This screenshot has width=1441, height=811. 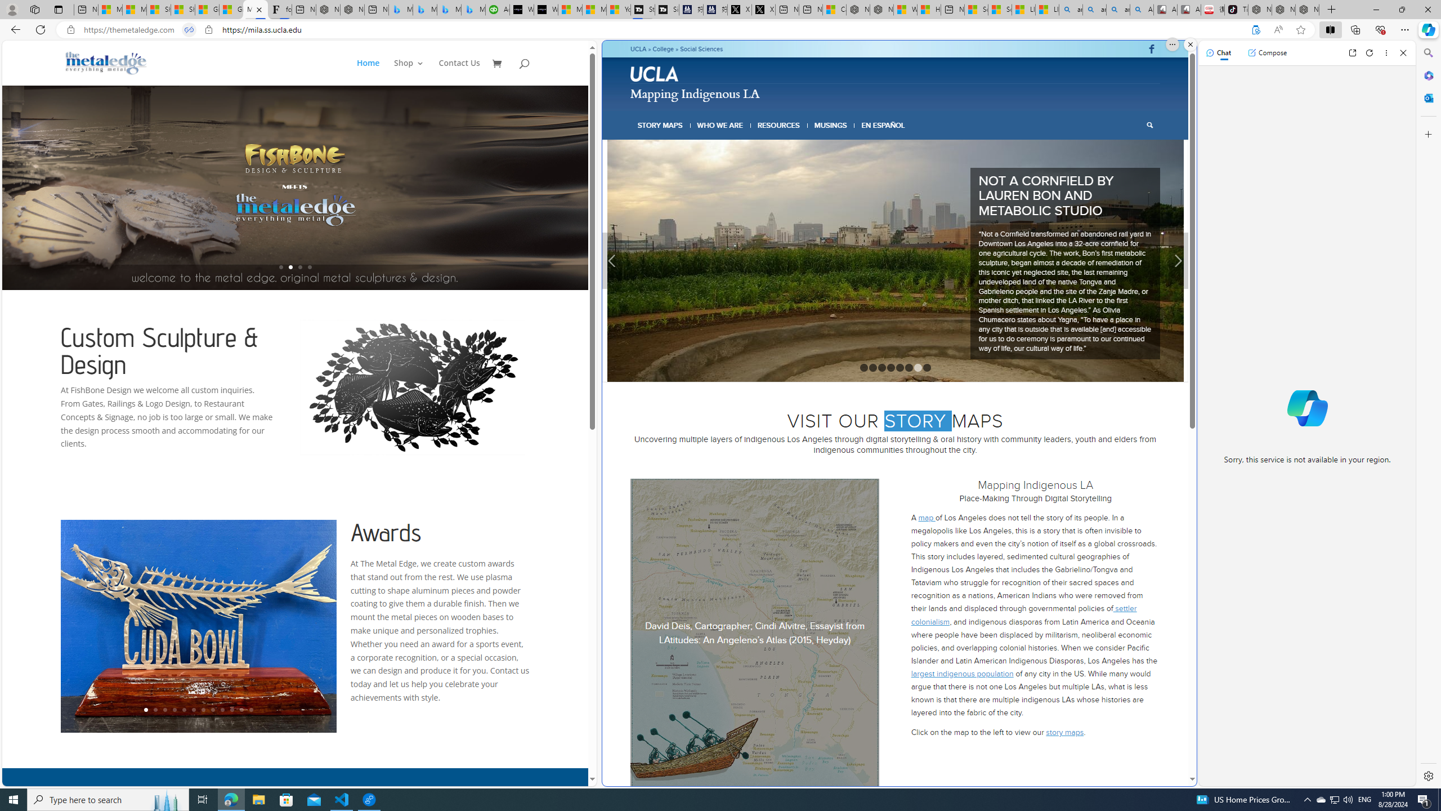 What do you see at coordinates (701, 48) in the screenshot?
I see `Social Sciences` at bounding box center [701, 48].